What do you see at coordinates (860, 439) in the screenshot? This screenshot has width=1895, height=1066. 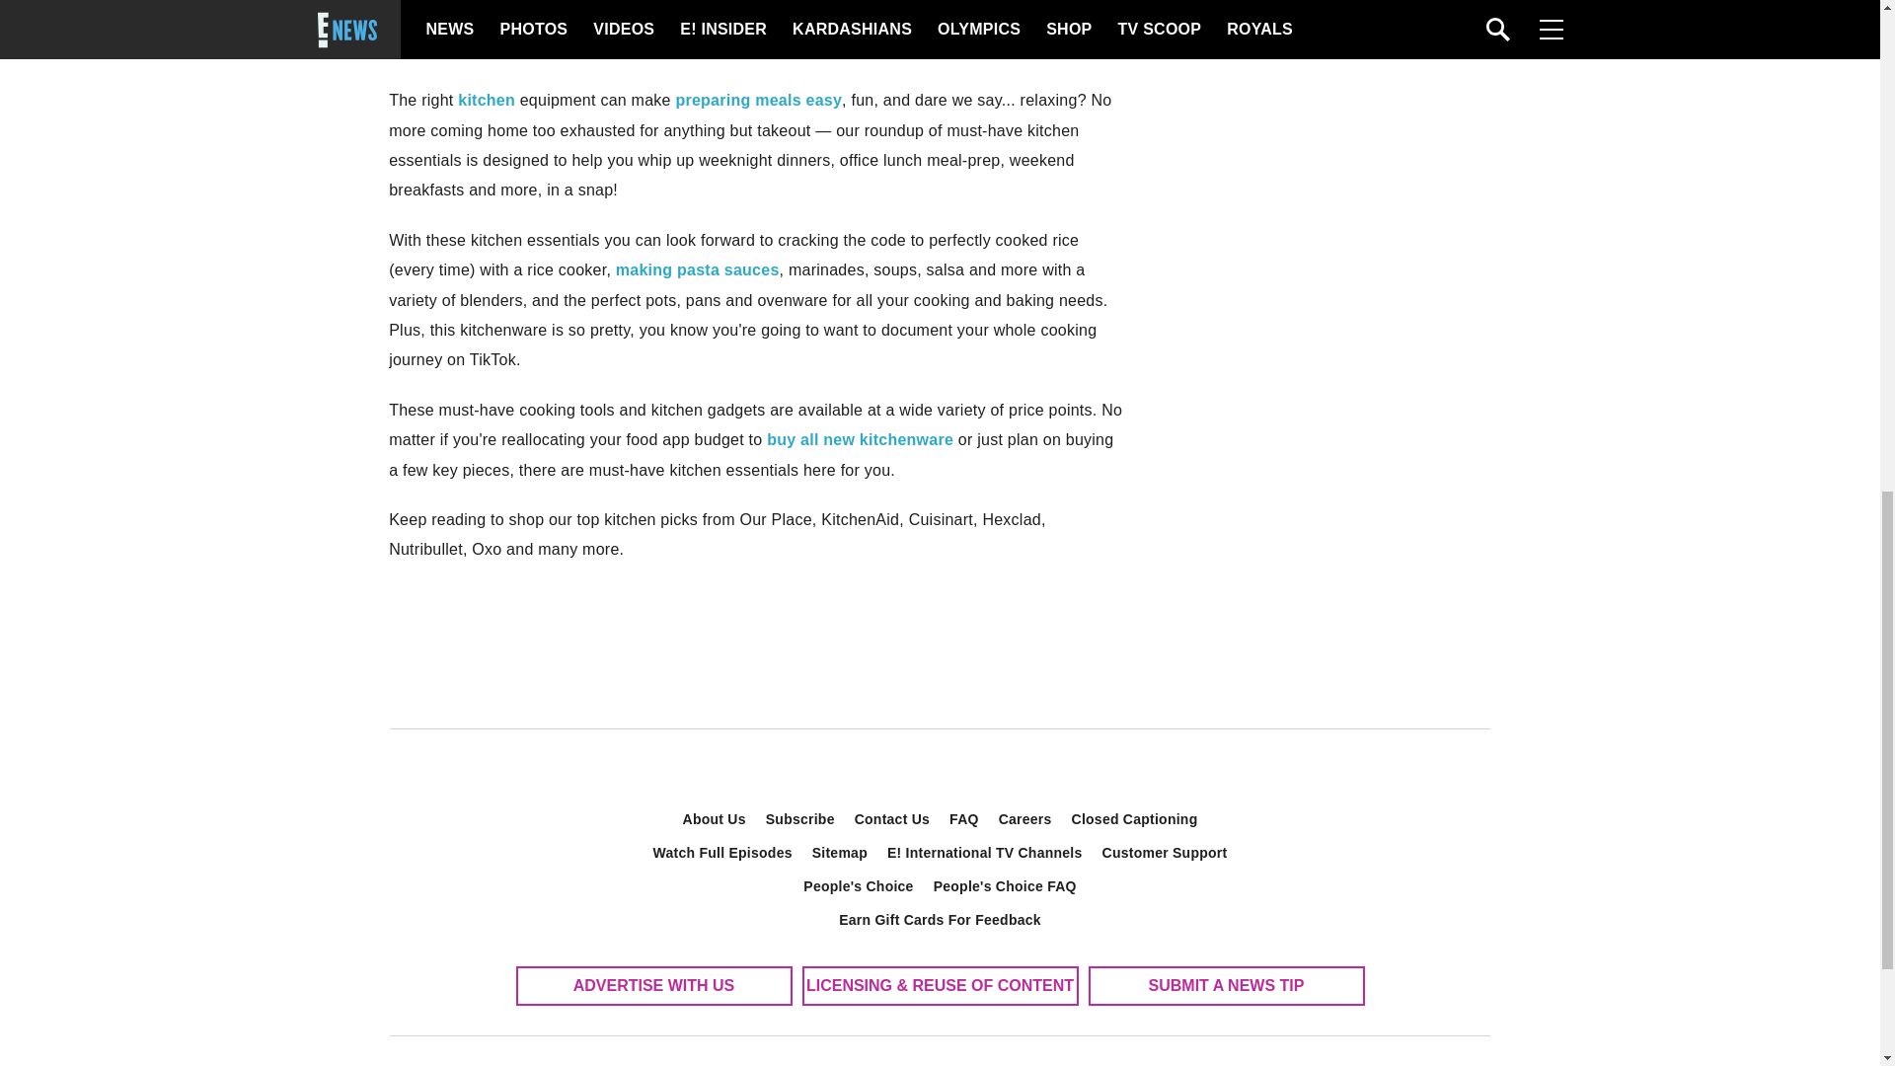 I see `buy all new kitchenware` at bounding box center [860, 439].